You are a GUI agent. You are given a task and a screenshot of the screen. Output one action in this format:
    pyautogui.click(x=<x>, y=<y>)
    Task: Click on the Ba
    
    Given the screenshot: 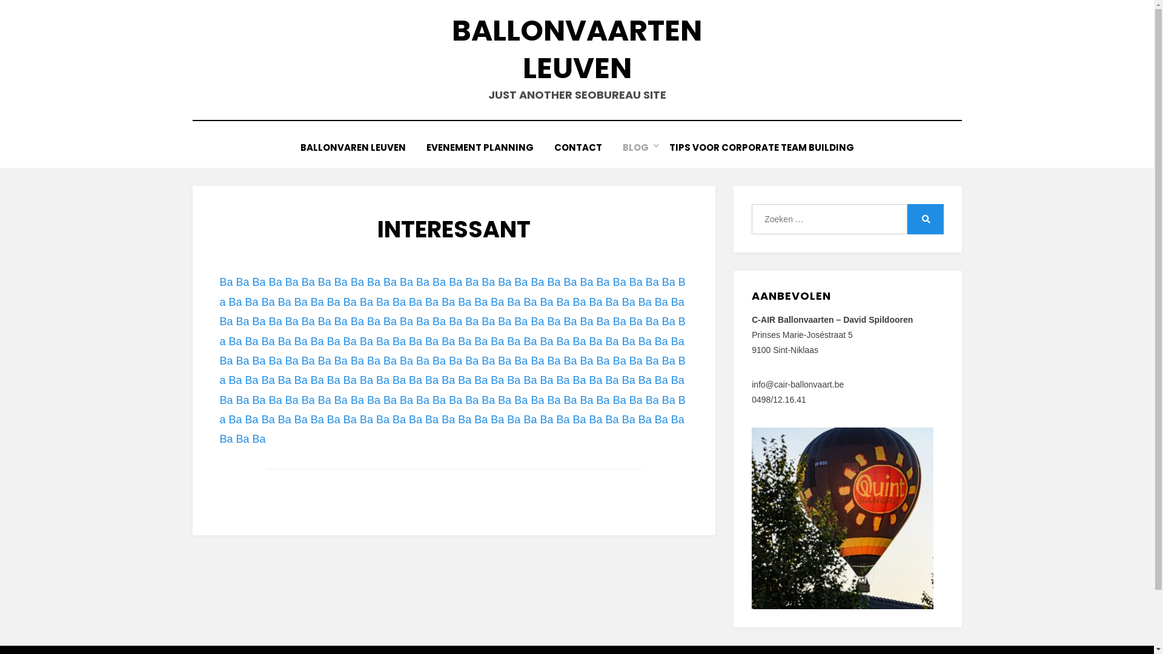 What is the action you would take?
    pyautogui.click(x=350, y=420)
    